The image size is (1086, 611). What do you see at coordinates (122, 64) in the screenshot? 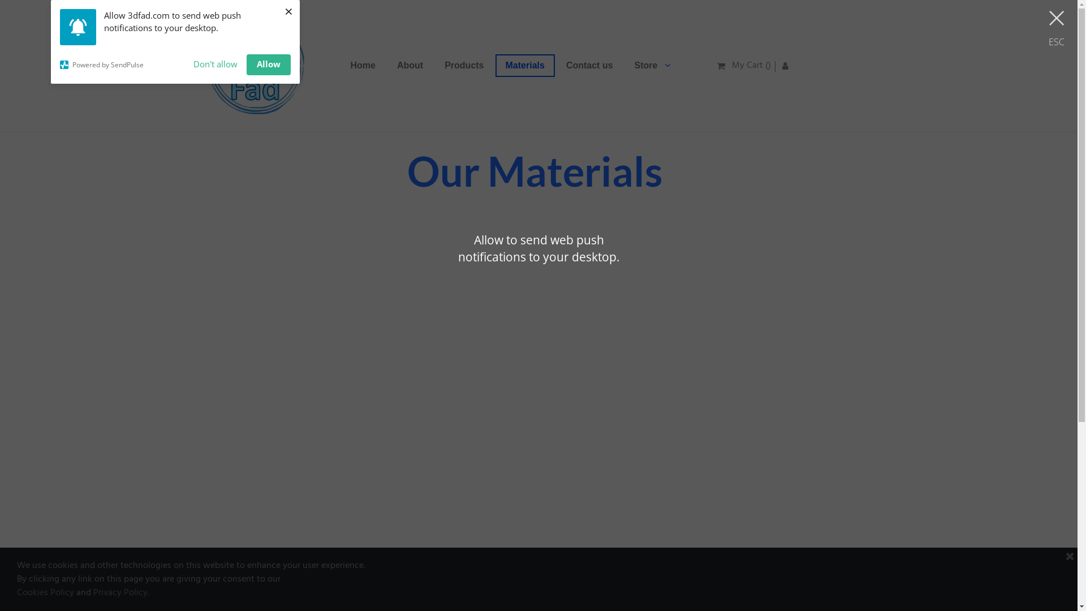
I see `Powered by SendPulse` at bounding box center [122, 64].